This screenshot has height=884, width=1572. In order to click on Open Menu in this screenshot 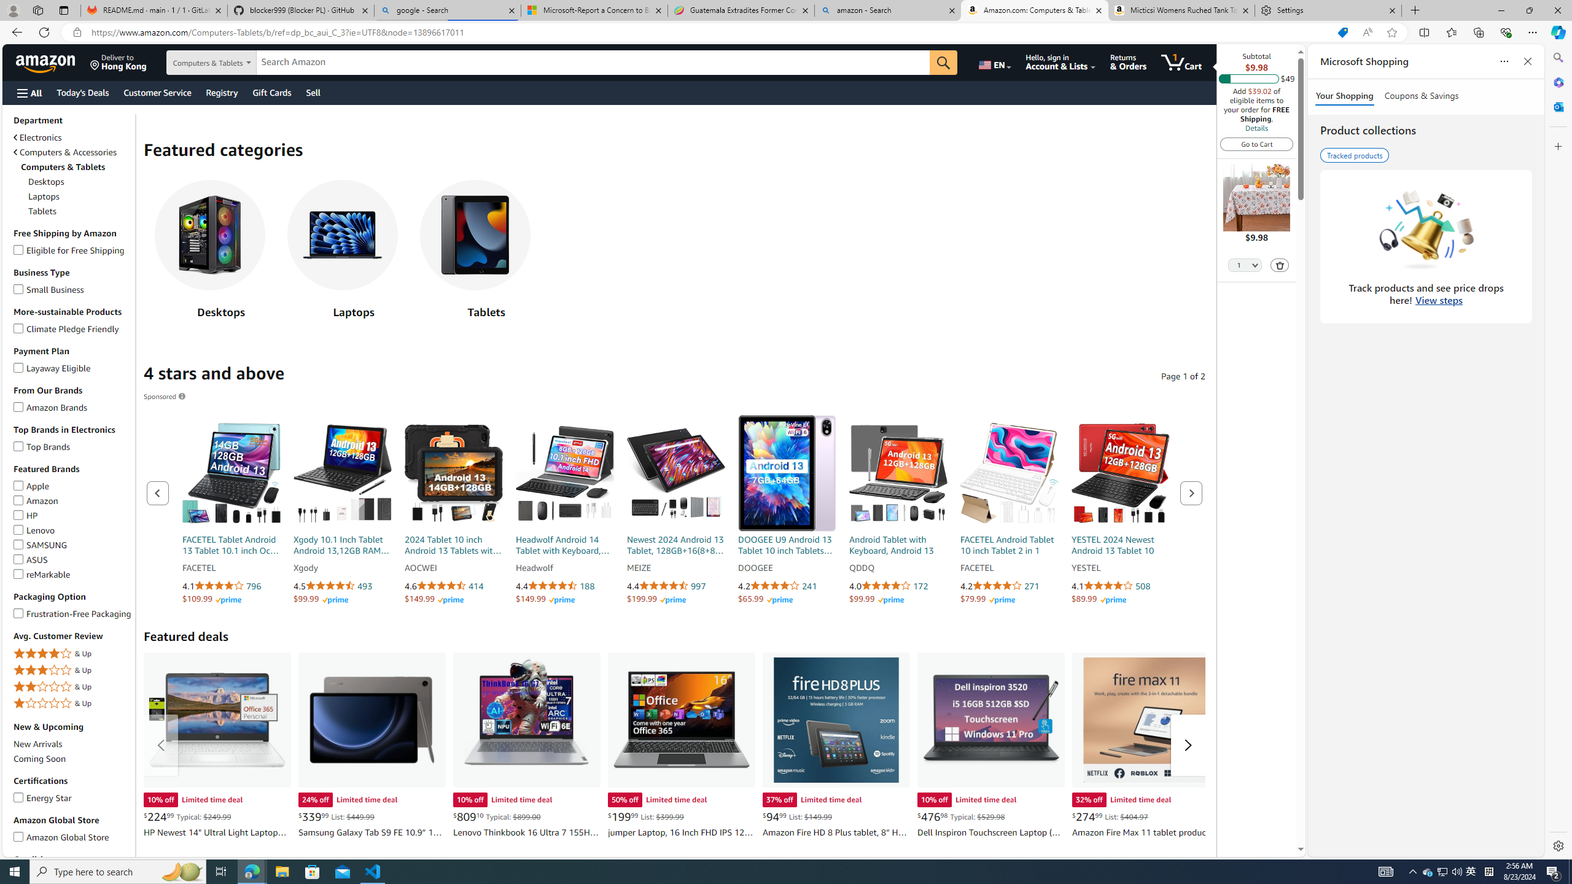, I will do `click(28, 93)`.